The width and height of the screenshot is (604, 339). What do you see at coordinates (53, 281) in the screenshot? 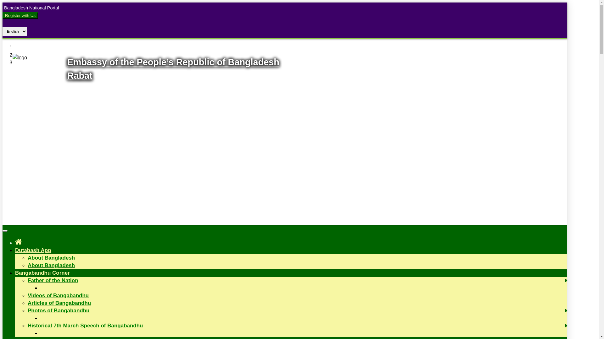
I see `Father of the Nation` at bounding box center [53, 281].